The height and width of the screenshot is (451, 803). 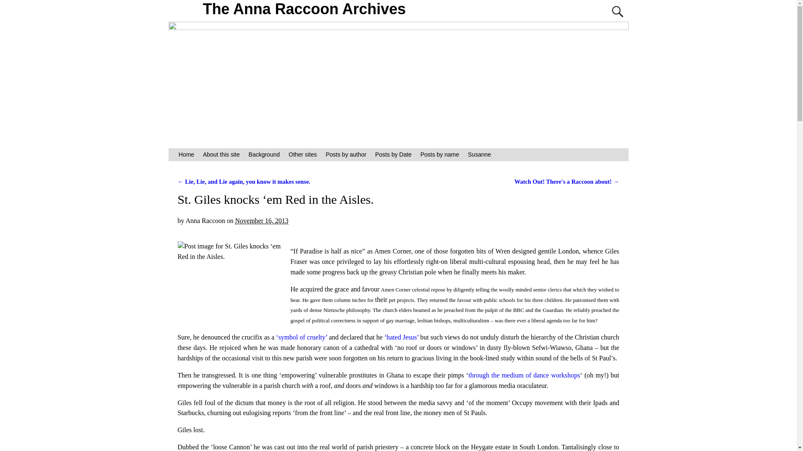 I want to click on Background, so click(x=264, y=155).